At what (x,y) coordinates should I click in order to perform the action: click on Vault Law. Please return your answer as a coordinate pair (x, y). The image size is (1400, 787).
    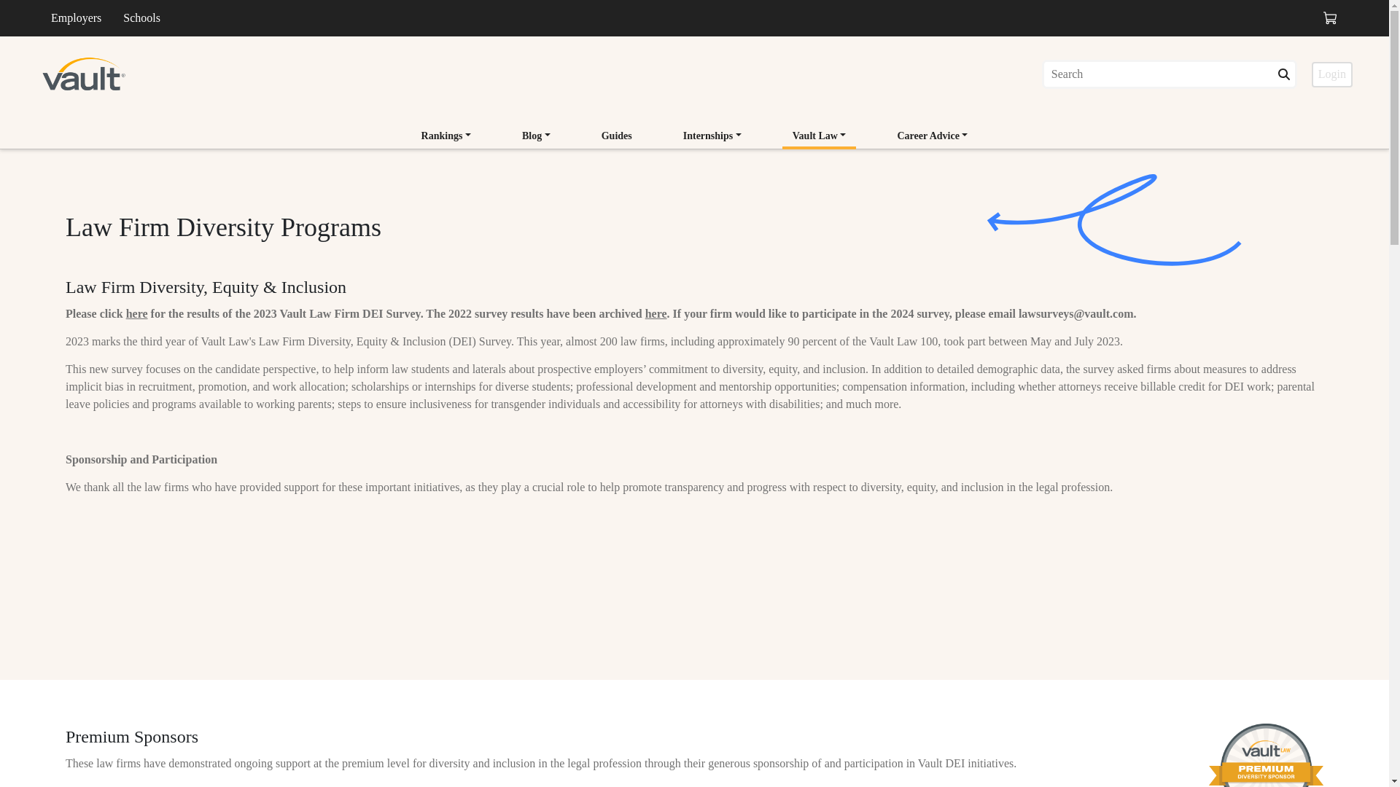
    Looking at the image, I should click on (820, 137).